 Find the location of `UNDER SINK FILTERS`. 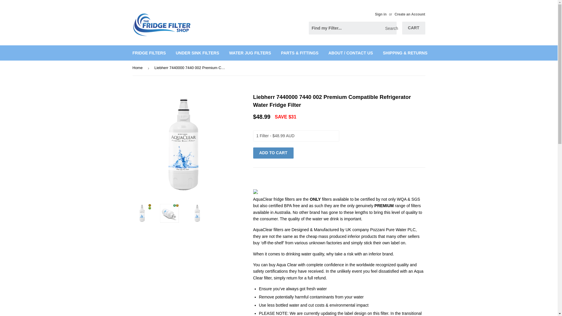

UNDER SINK FILTERS is located at coordinates (197, 53).